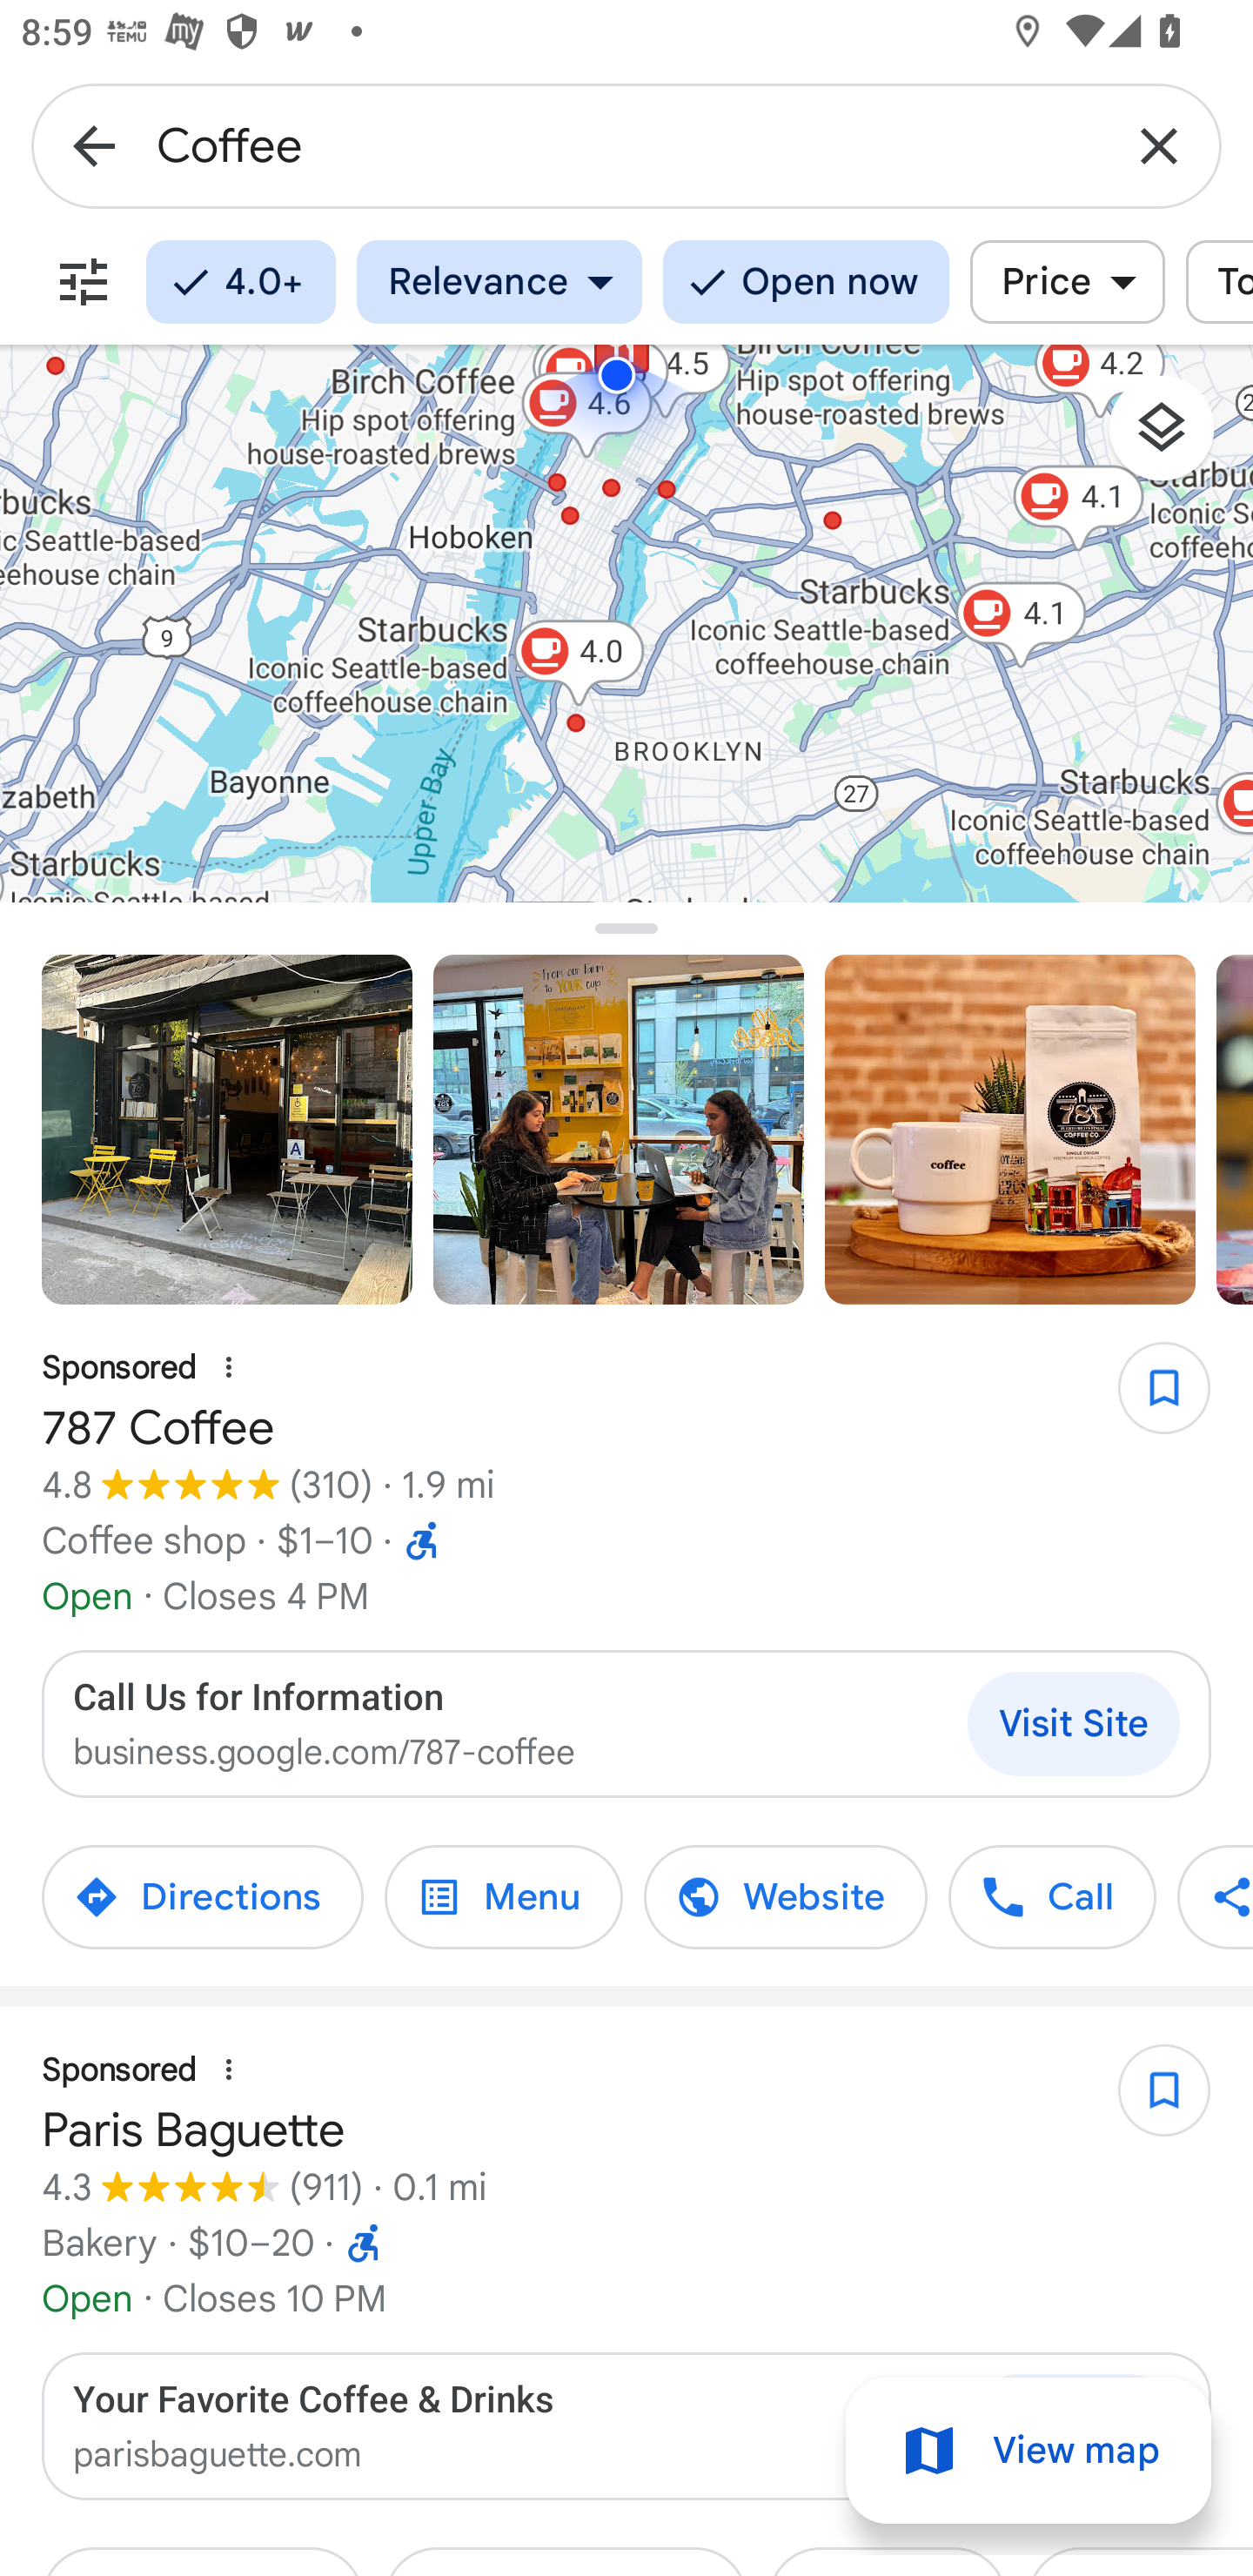  I want to click on About this ad, so click(229, 1368).